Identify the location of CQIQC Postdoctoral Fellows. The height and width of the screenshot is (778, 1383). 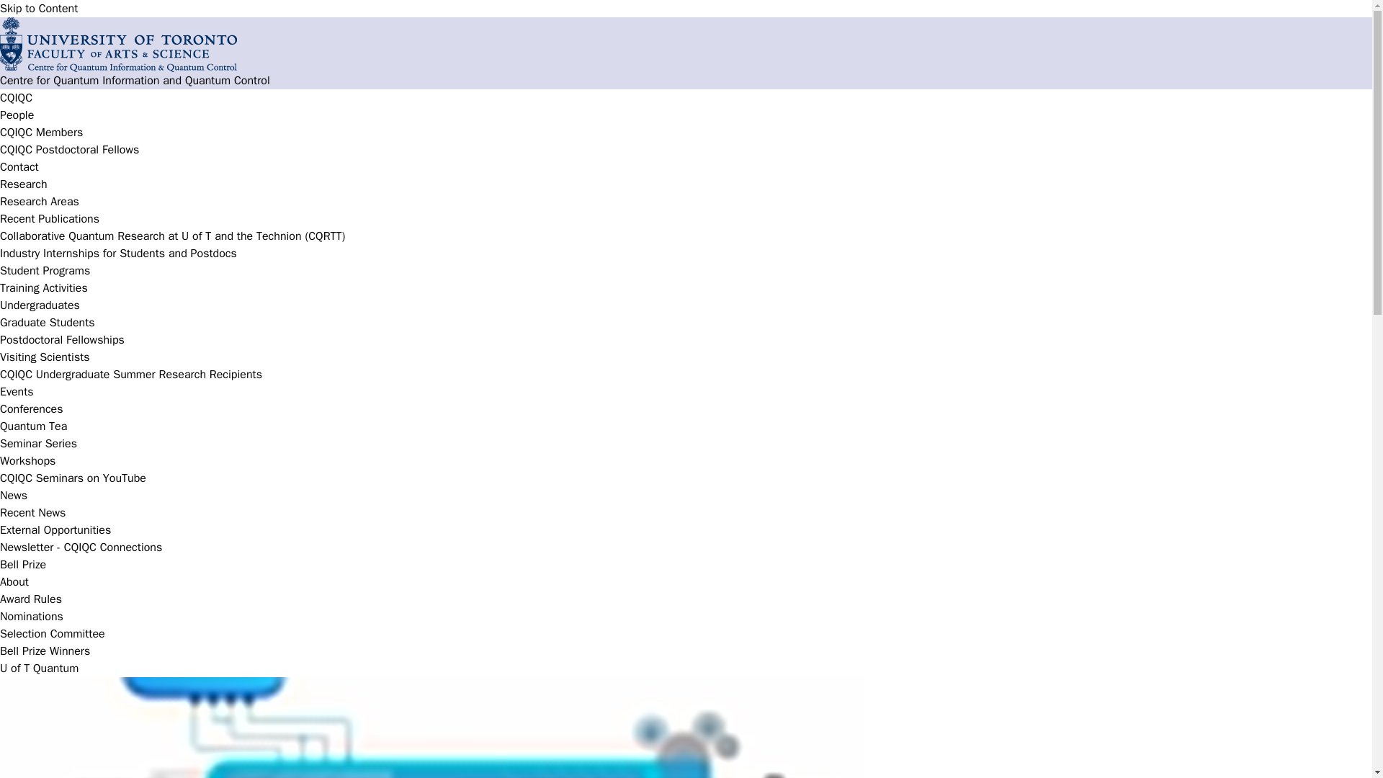
(69, 150).